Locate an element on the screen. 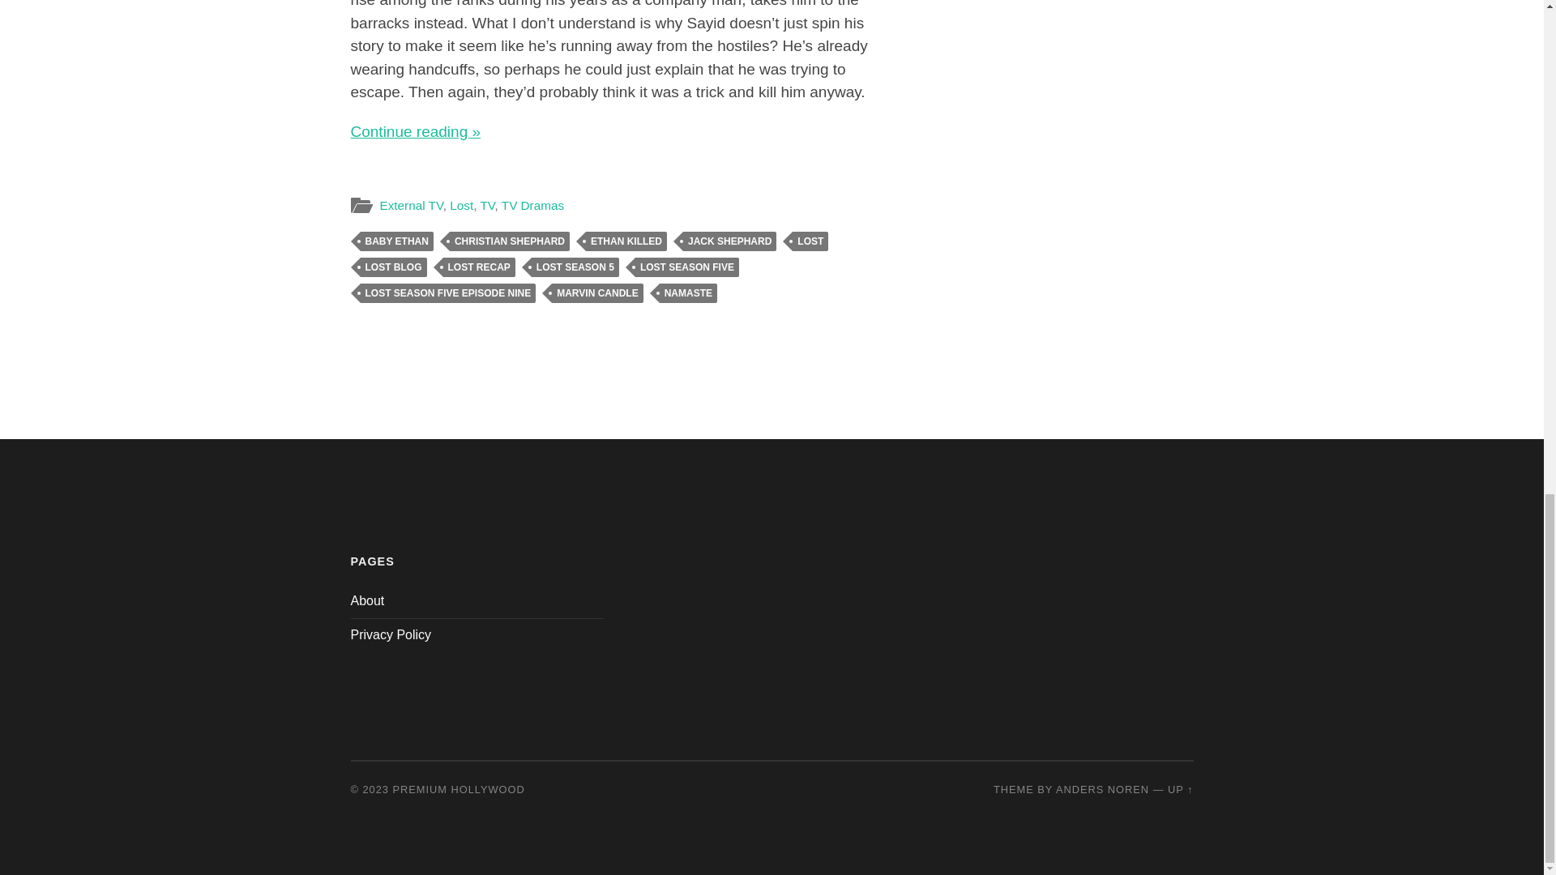 This screenshot has height=875, width=1556. TV Dramas is located at coordinates (532, 206).